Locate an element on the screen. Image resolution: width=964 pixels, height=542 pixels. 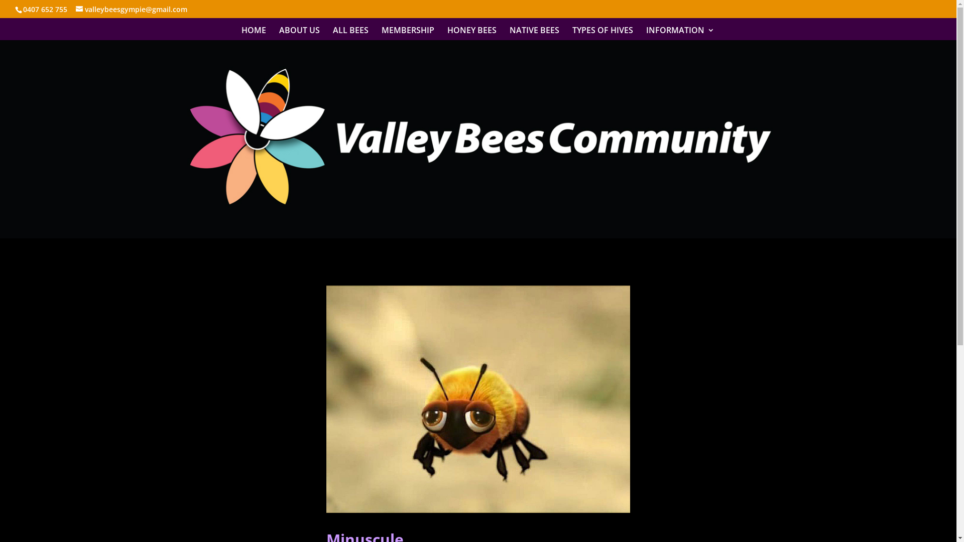
INFORMATION is located at coordinates (680, 33).